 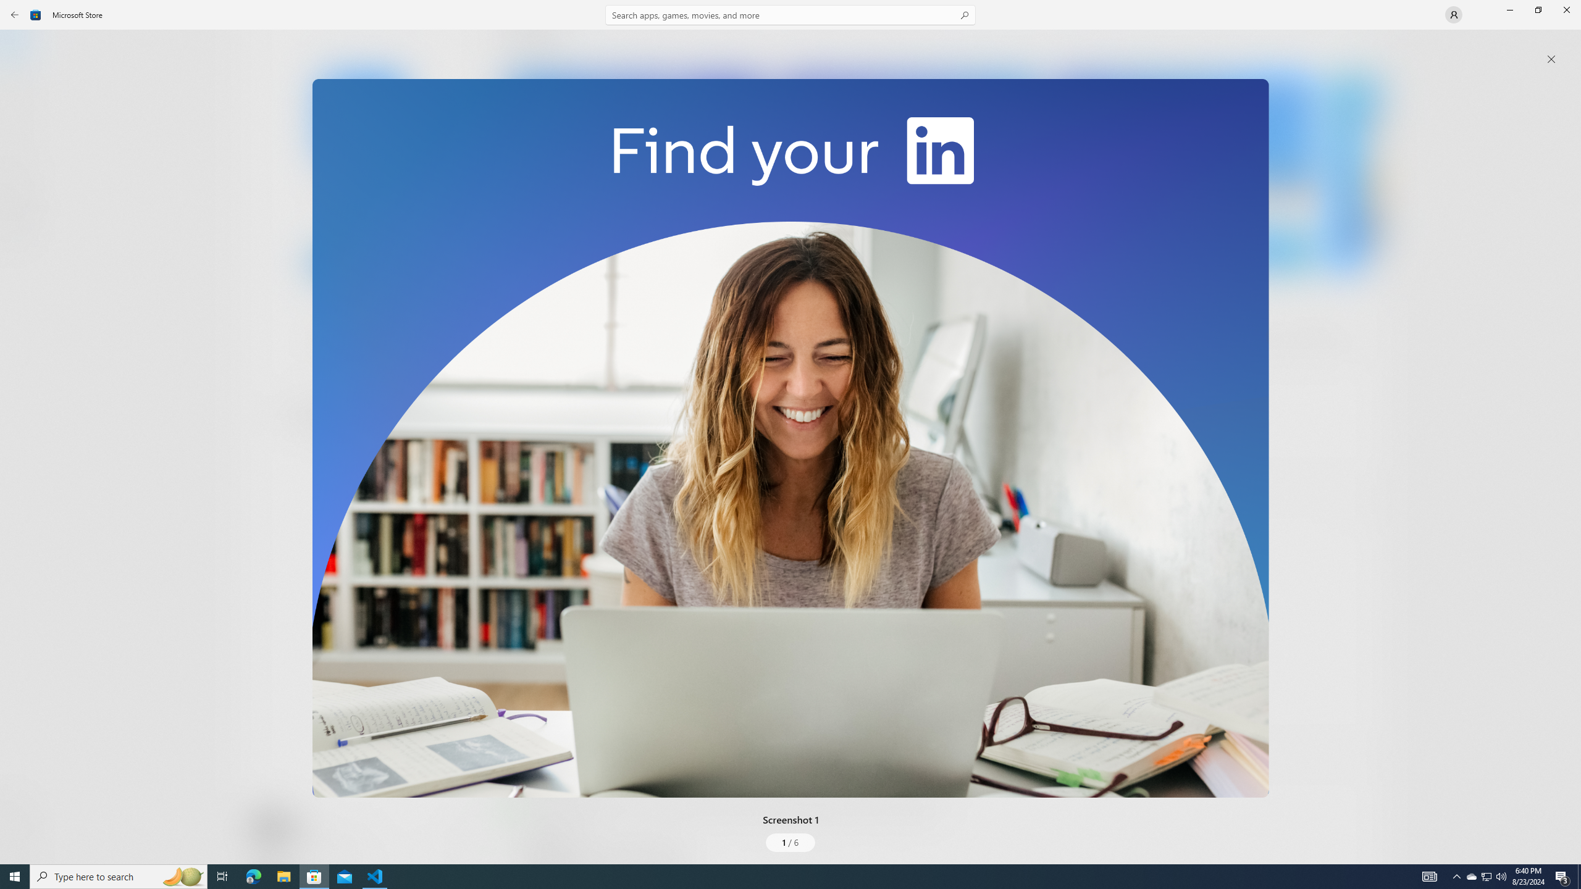 What do you see at coordinates (22, 125) in the screenshot?
I see `Gaming` at bounding box center [22, 125].